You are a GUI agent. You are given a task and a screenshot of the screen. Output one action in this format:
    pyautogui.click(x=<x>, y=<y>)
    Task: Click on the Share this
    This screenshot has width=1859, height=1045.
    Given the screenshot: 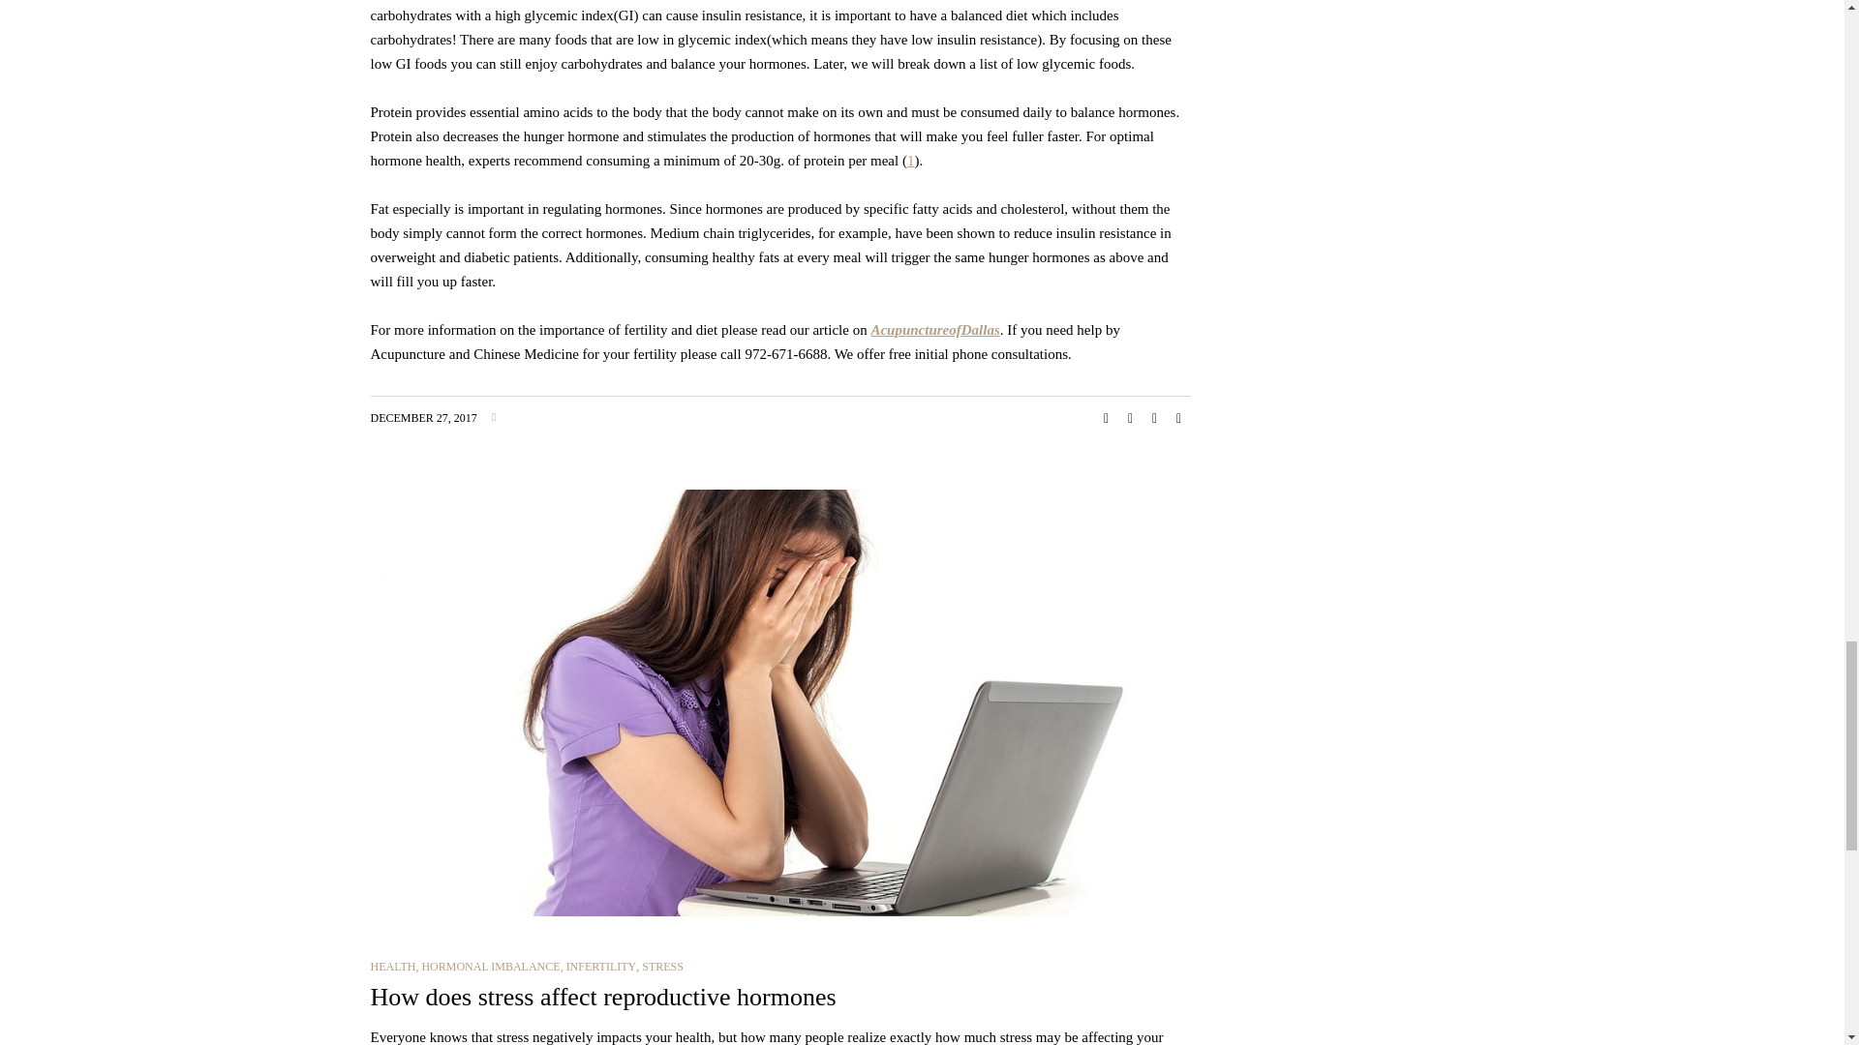 What is the action you would take?
    pyautogui.click(x=1106, y=418)
    